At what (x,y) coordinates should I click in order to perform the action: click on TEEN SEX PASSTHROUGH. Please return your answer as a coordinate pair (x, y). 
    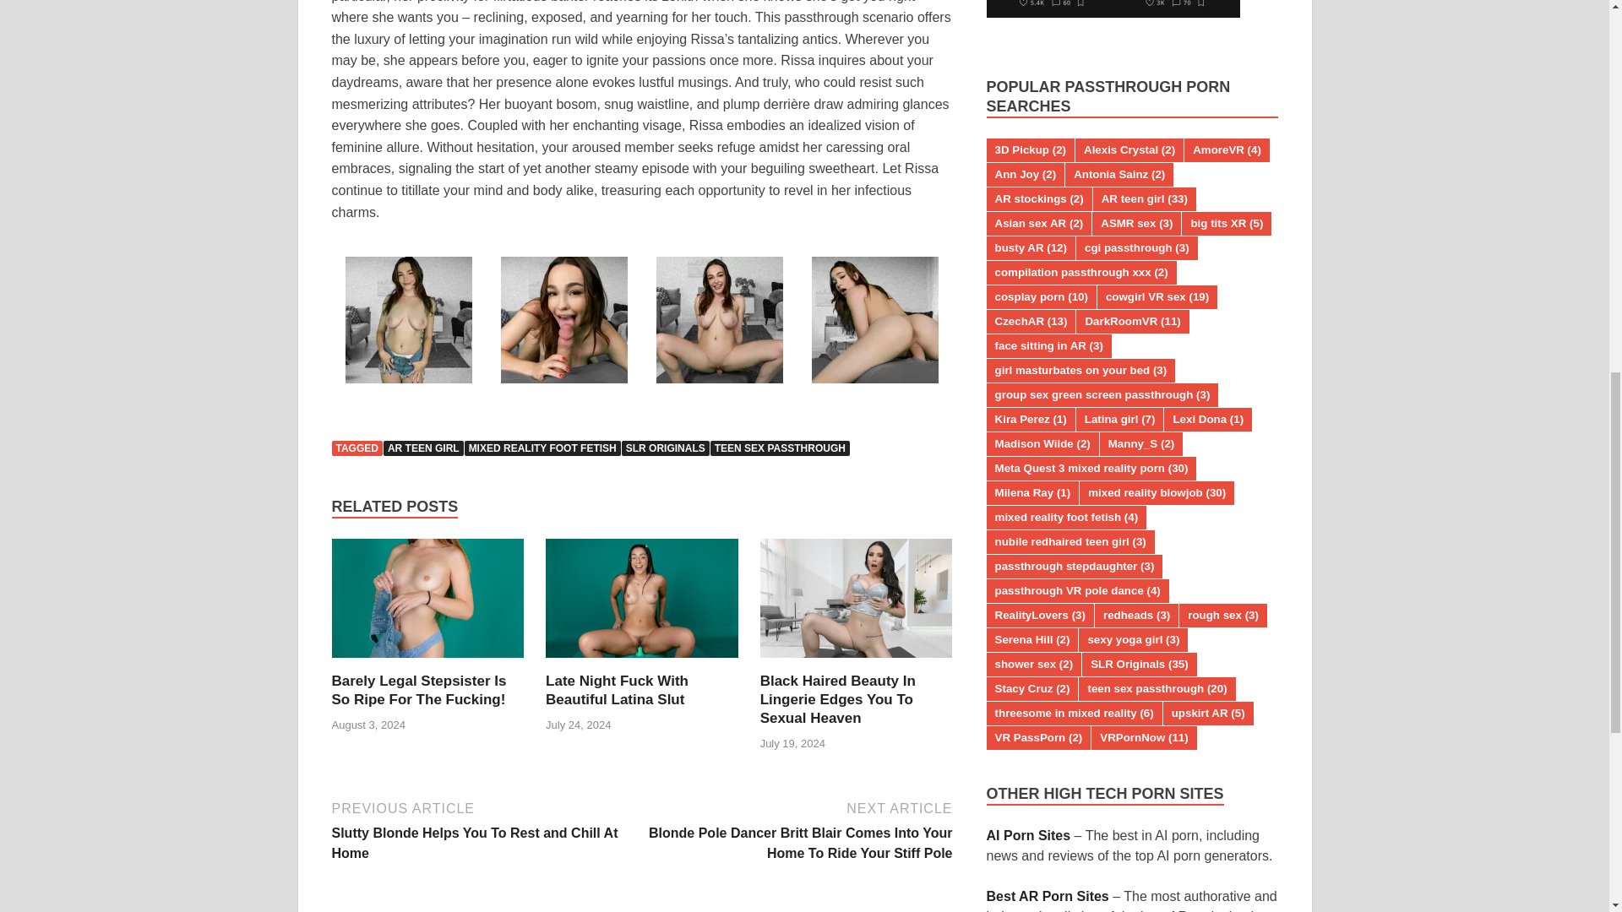
    Looking at the image, I should click on (780, 448).